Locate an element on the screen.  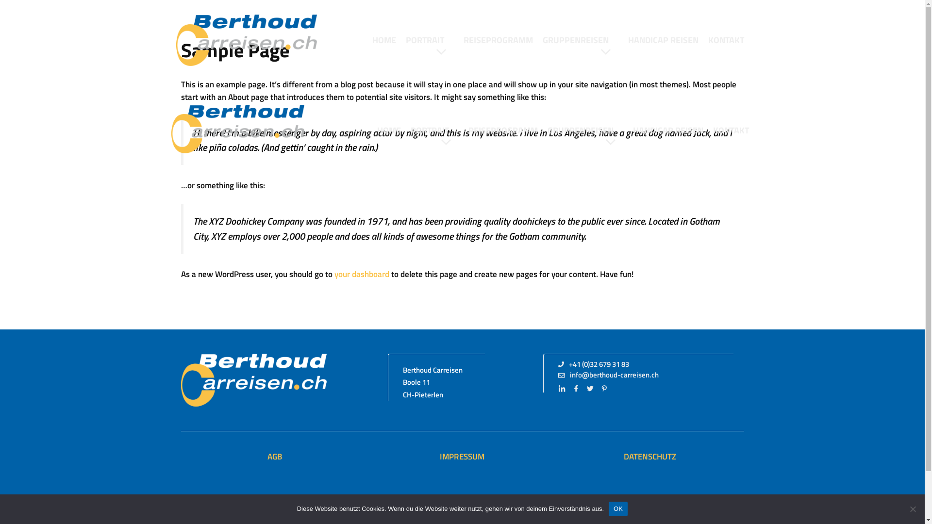
KONTAKT is located at coordinates (726, 40).